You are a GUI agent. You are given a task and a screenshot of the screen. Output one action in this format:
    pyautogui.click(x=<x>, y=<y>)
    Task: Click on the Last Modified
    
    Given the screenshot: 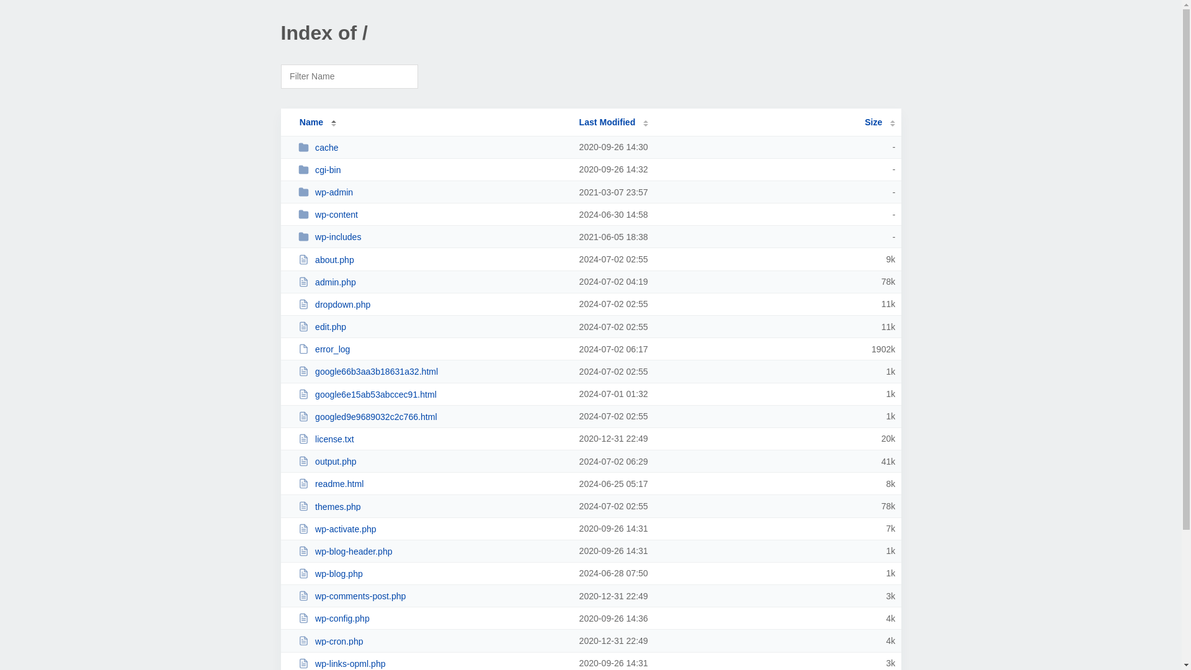 What is the action you would take?
    pyautogui.click(x=614, y=122)
    